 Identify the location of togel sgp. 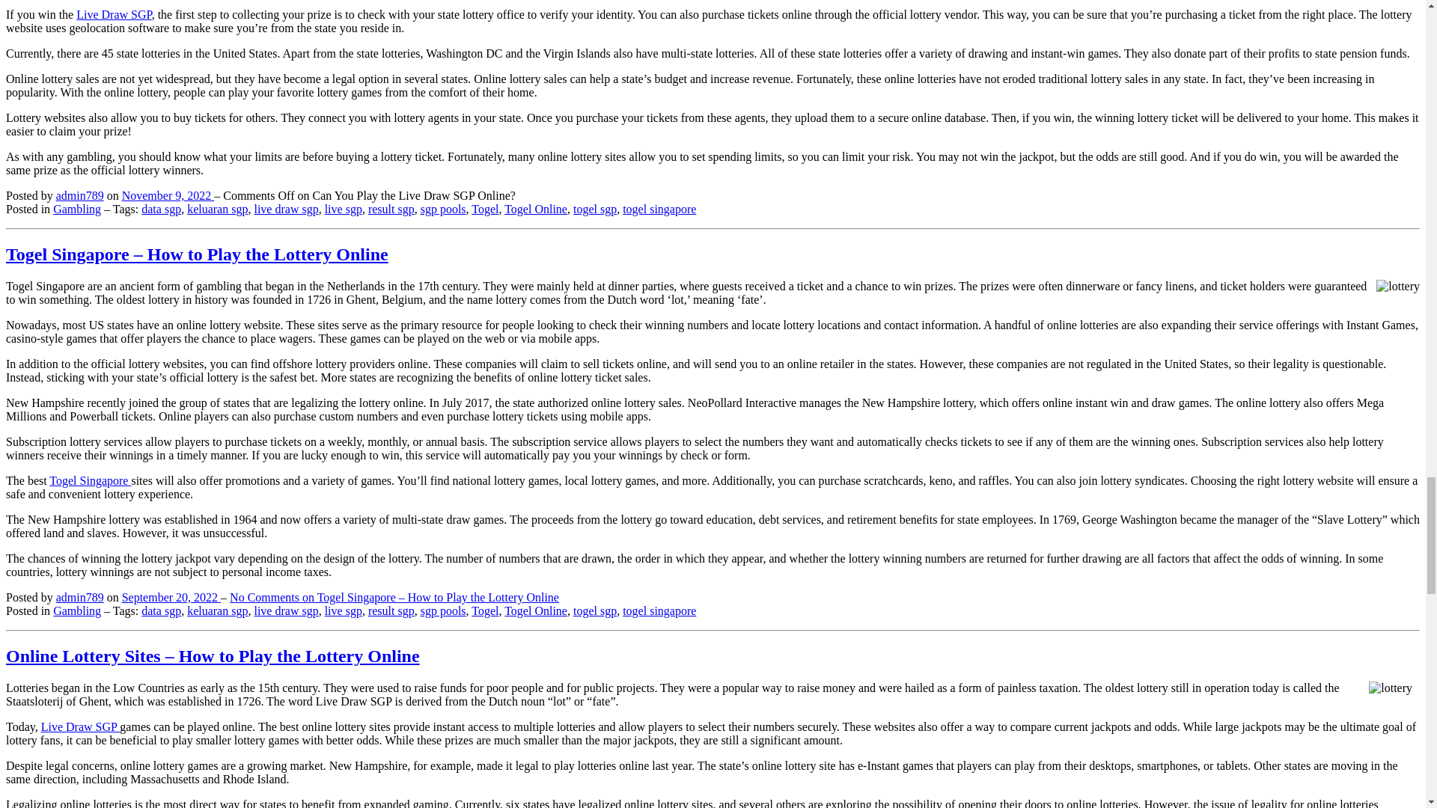
(594, 610).